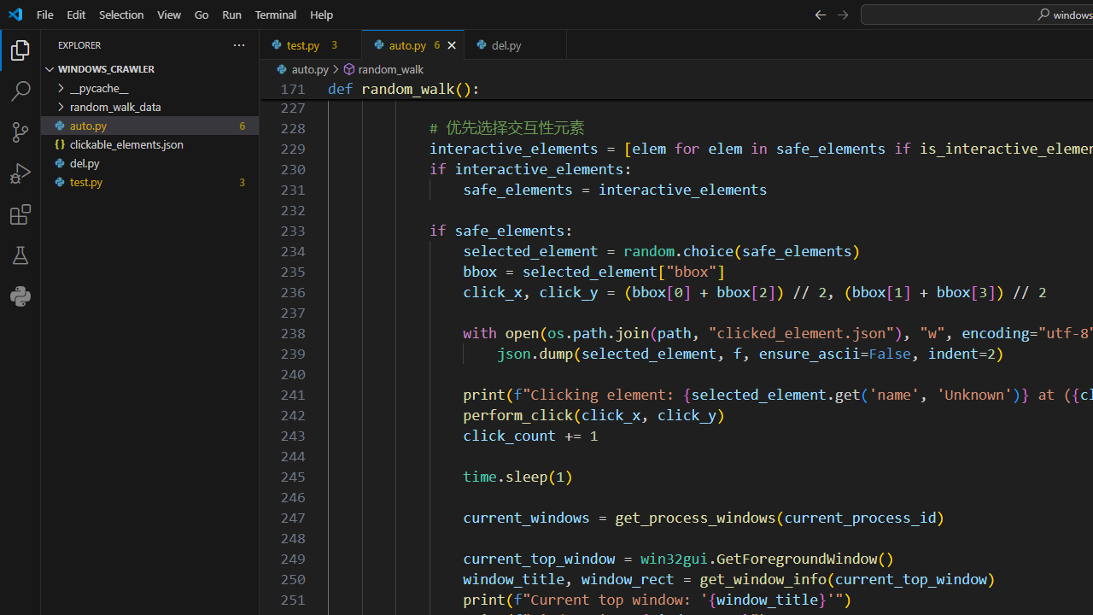 This screenshot has height=615, width=1093. I want to click on test.py, so click(311, 44).